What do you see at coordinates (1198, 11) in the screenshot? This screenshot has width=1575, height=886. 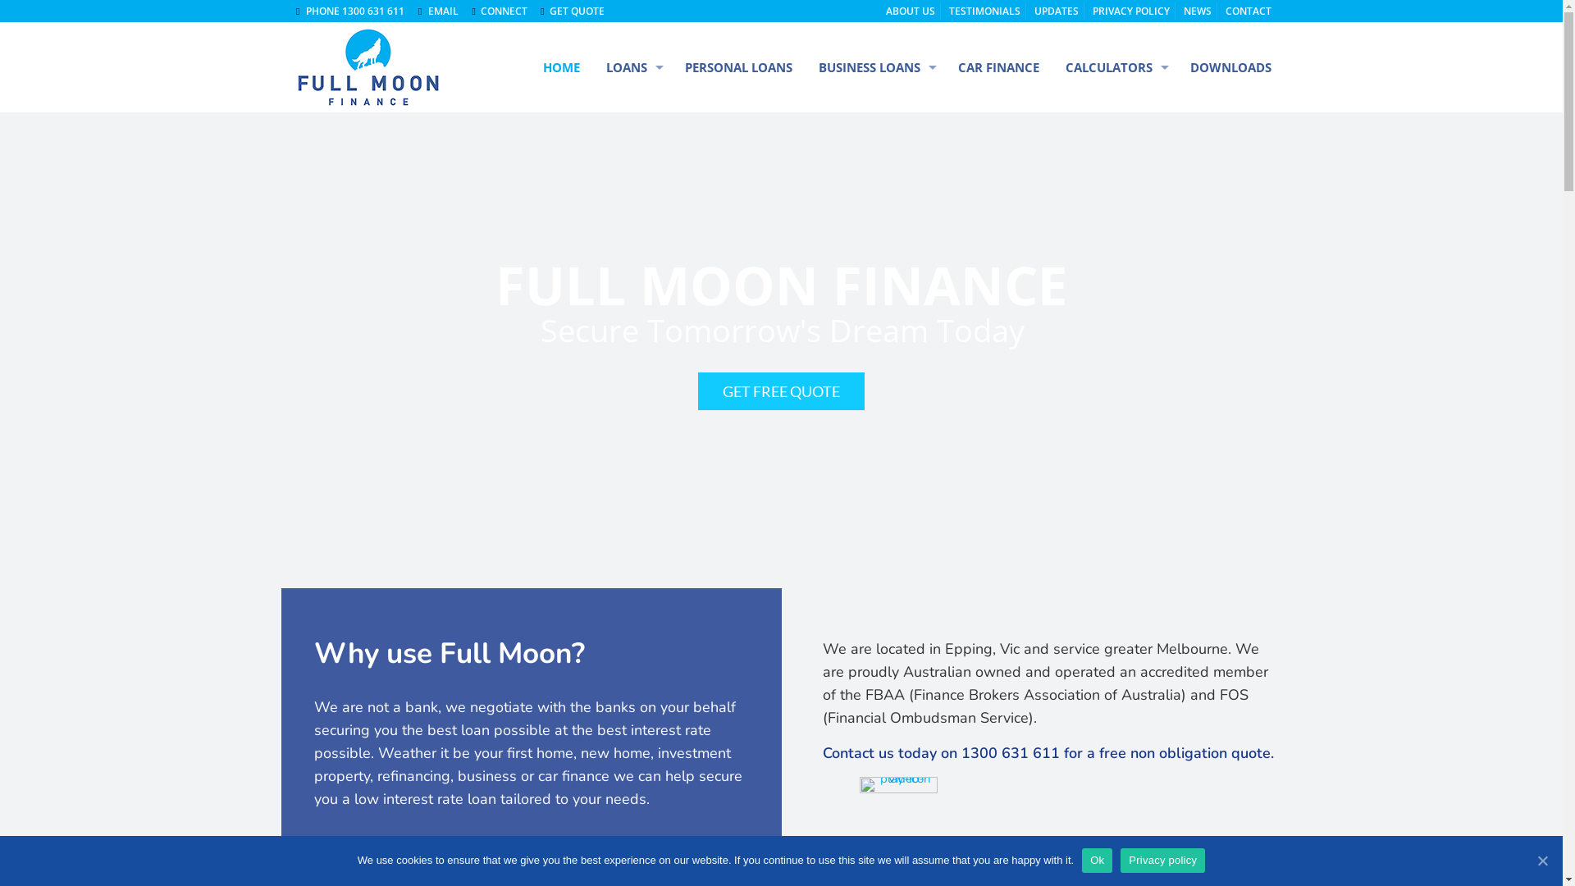 I see `NEWS` at bounding box center [1198, 11].